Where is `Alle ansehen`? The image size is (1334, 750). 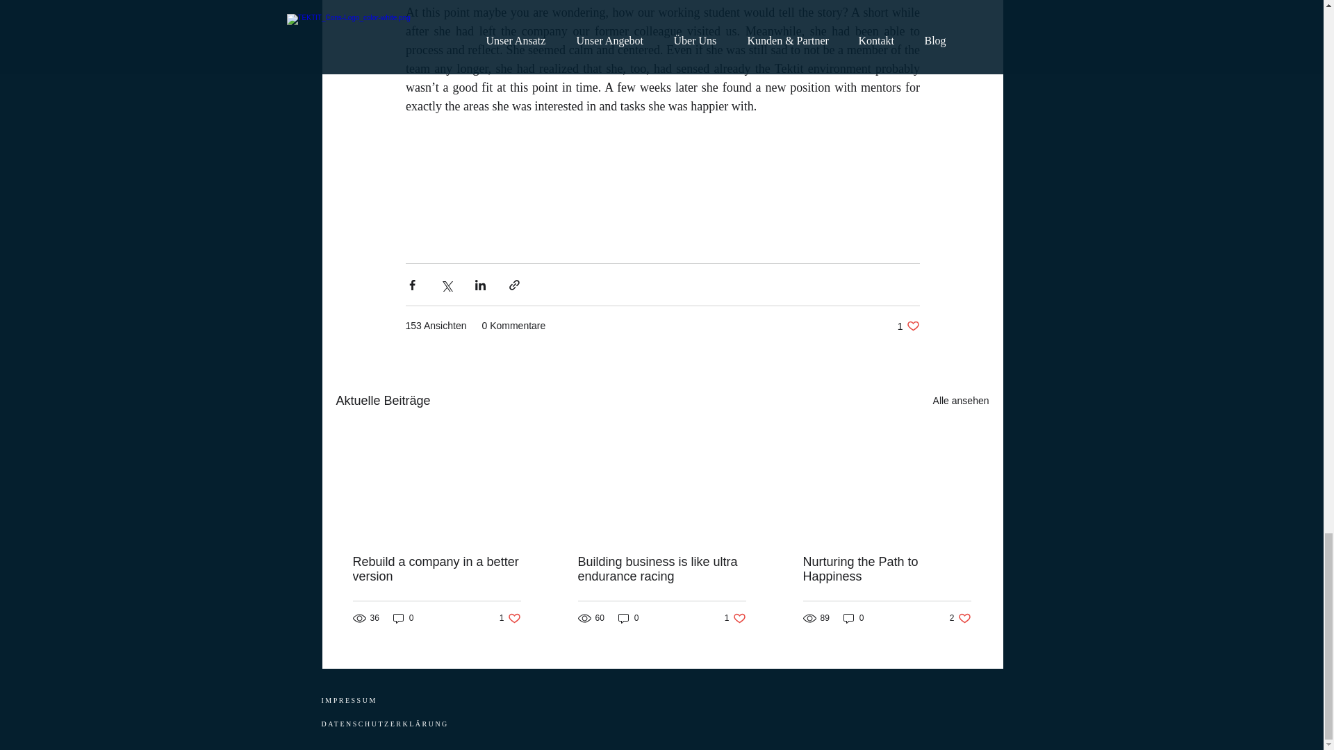
Alle ansehen is located at coordinates (961, 400).